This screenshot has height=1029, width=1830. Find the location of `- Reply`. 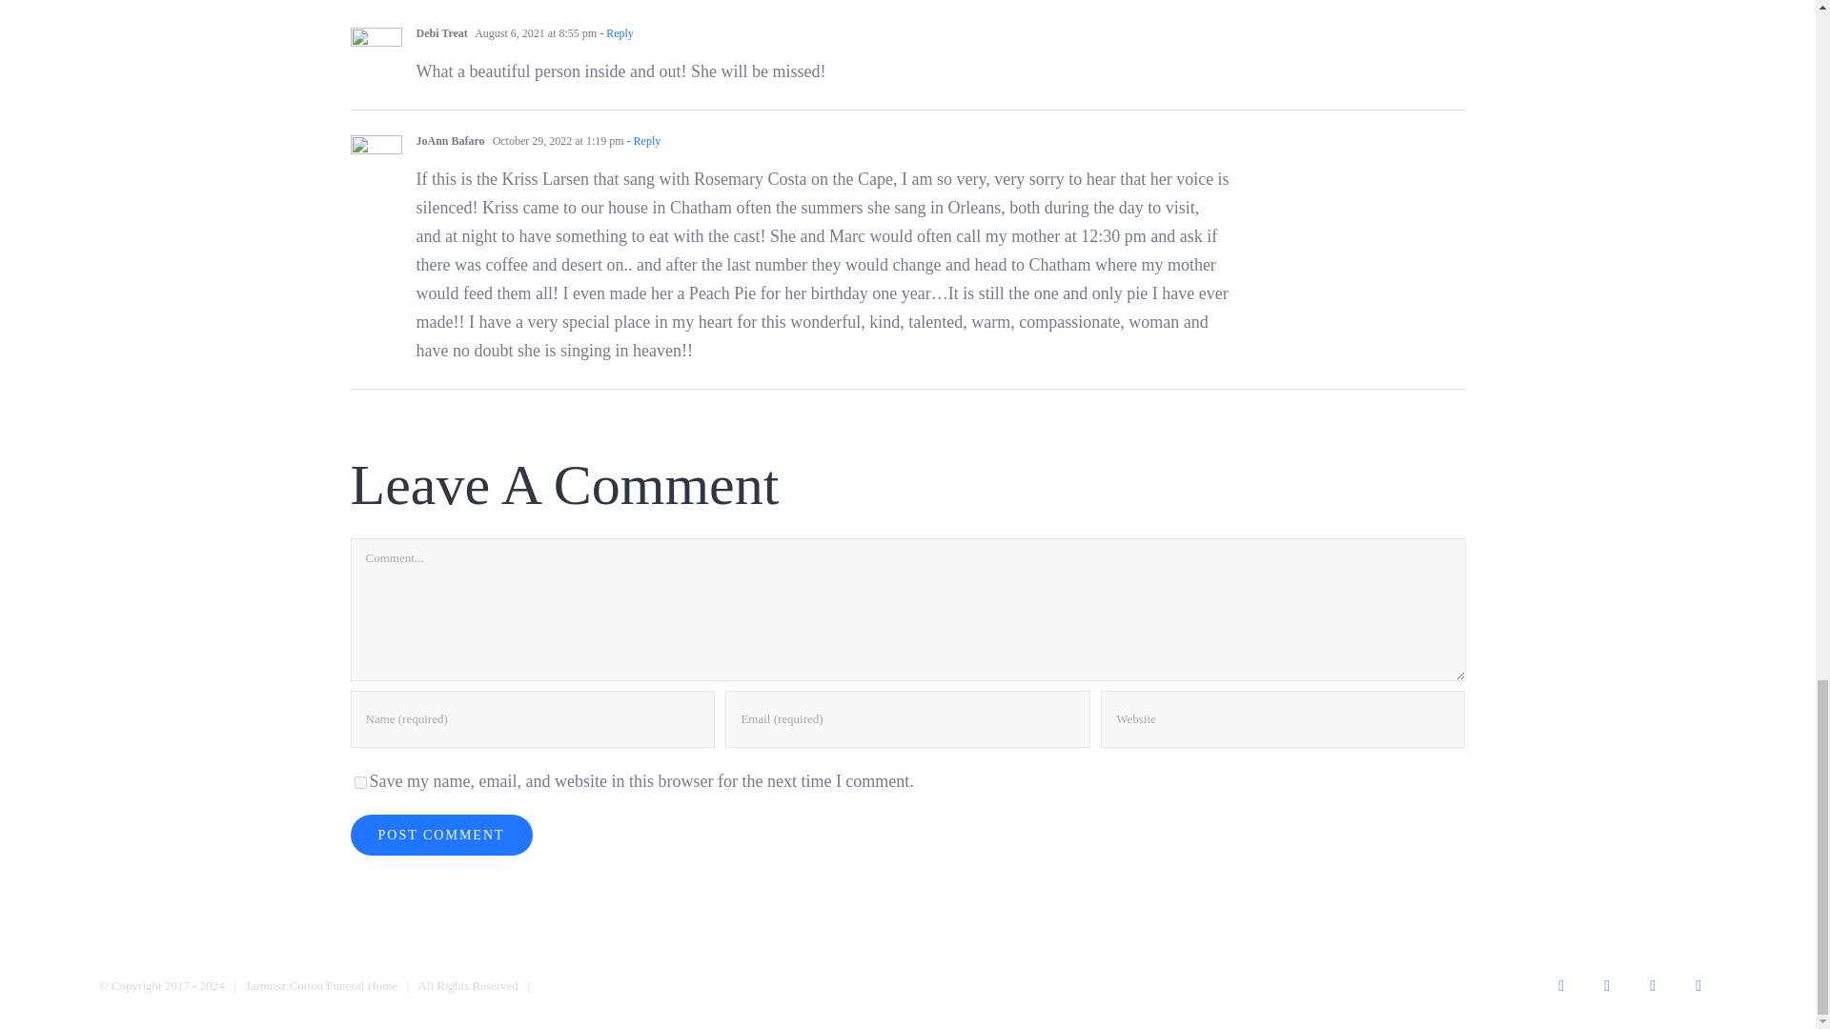

- Reply is located at coordinates (642, 141).